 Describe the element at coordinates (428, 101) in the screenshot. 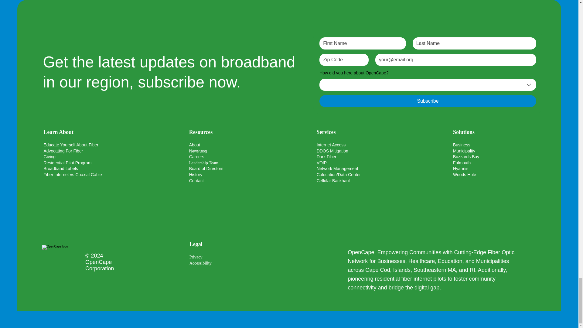

I see `Subscribe` at that location.